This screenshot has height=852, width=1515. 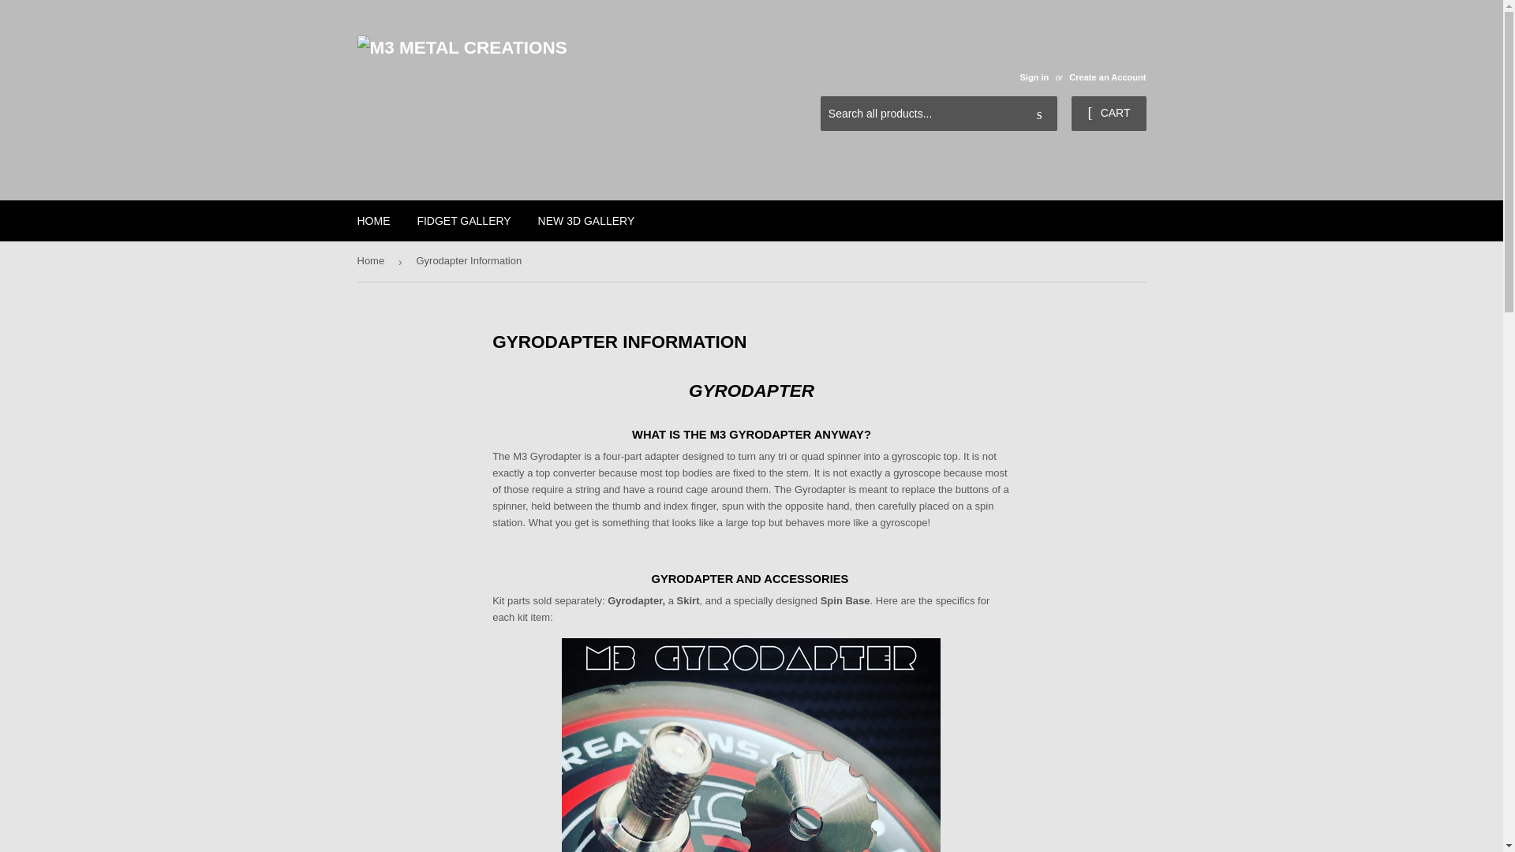 I want to click on Create an Account, so click(x=1107, y=77).